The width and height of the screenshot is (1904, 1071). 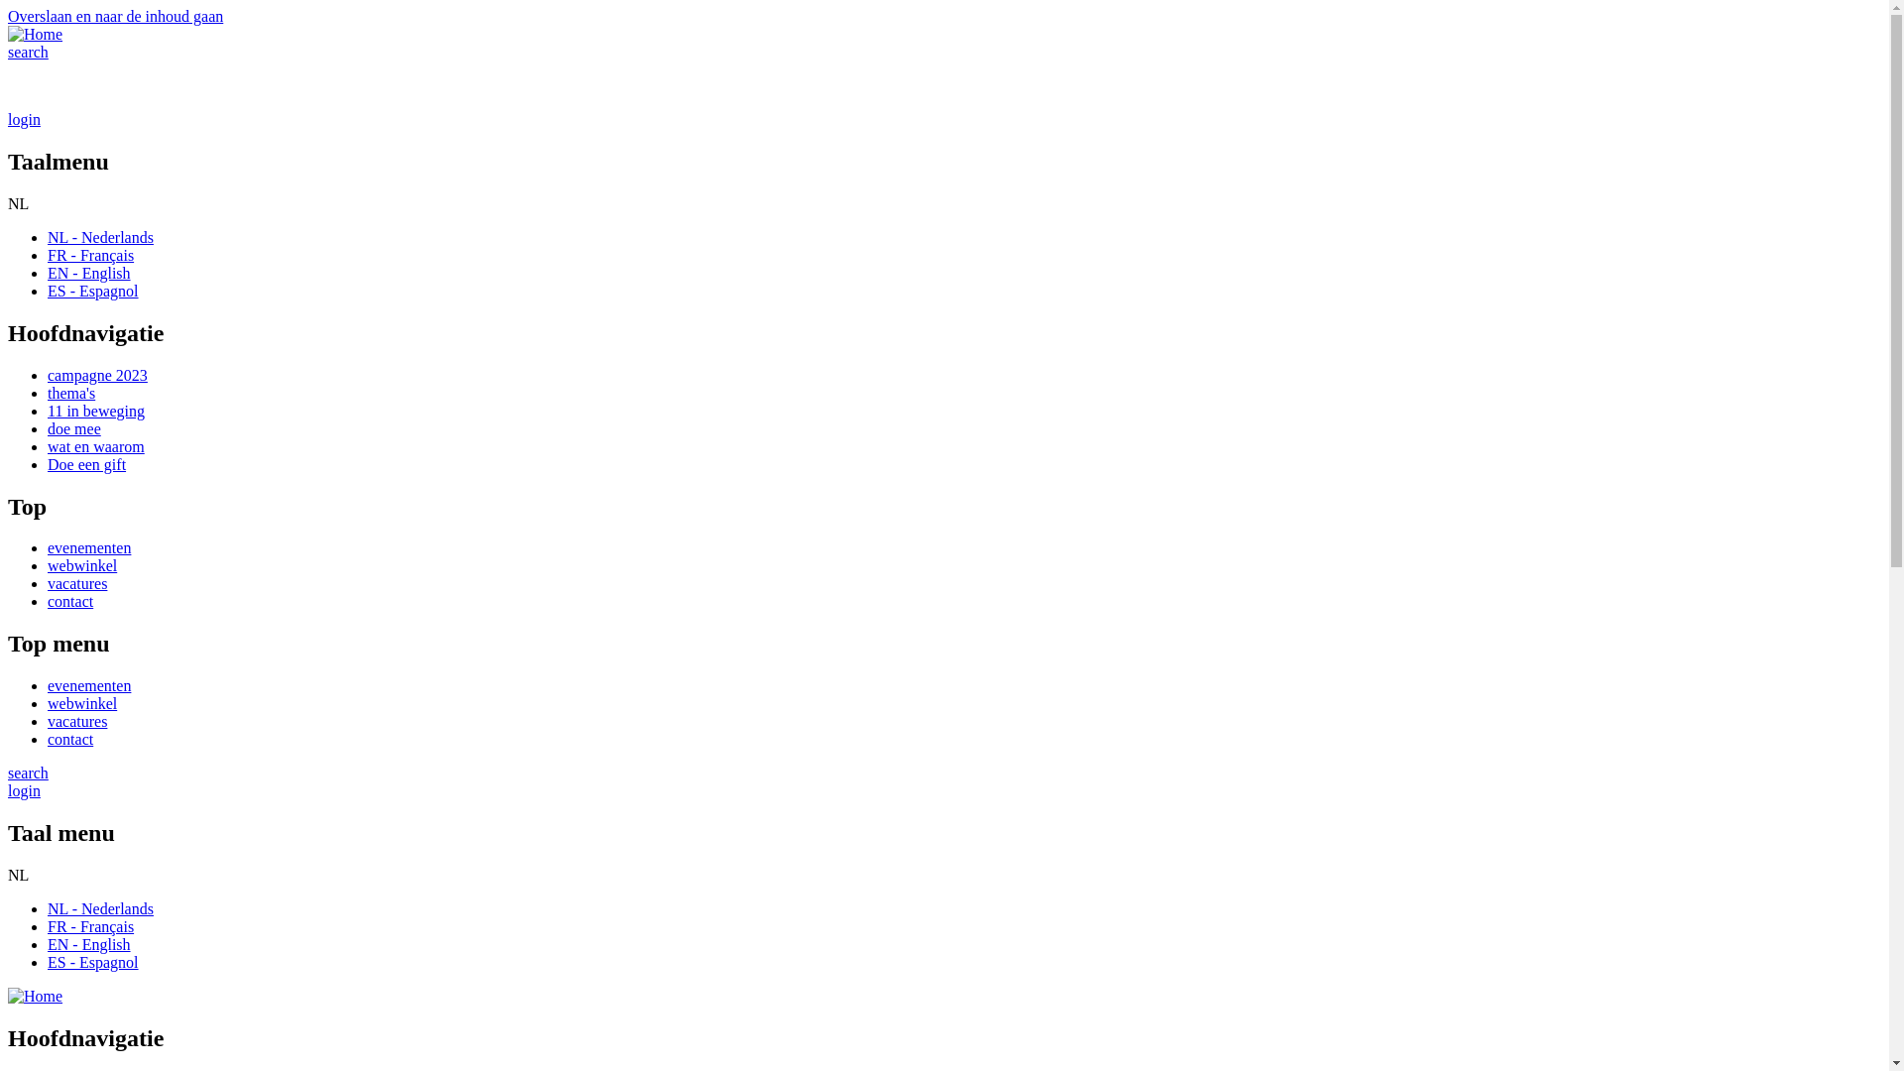 What do you see at coordinates (89, 944) in the screenshot?
I see `EN - English` at bounding box center [89, 944].